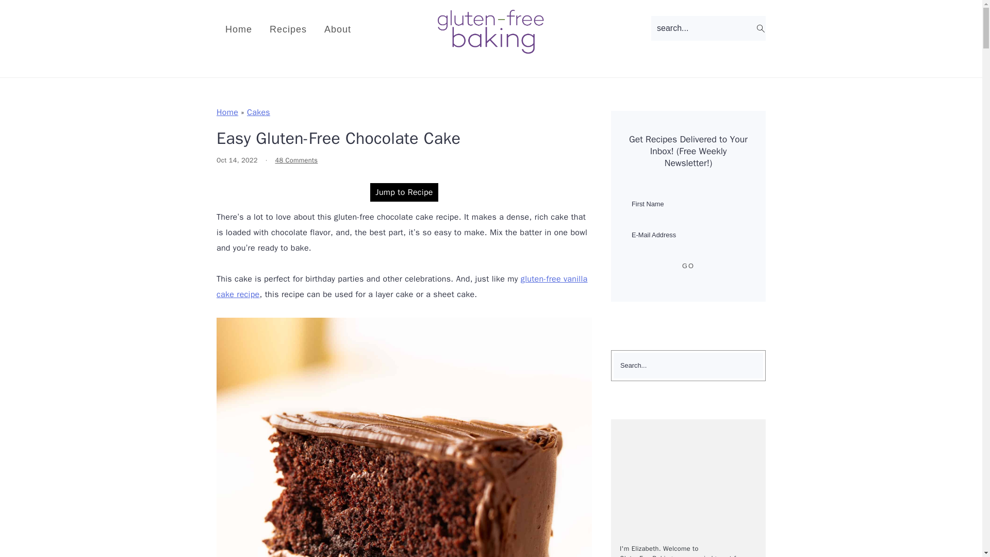 This screenshot has width=990, height=557. Describe the element at coordinates (404, 192) in the screenshot. I see `Jump to Recipe` at that location.